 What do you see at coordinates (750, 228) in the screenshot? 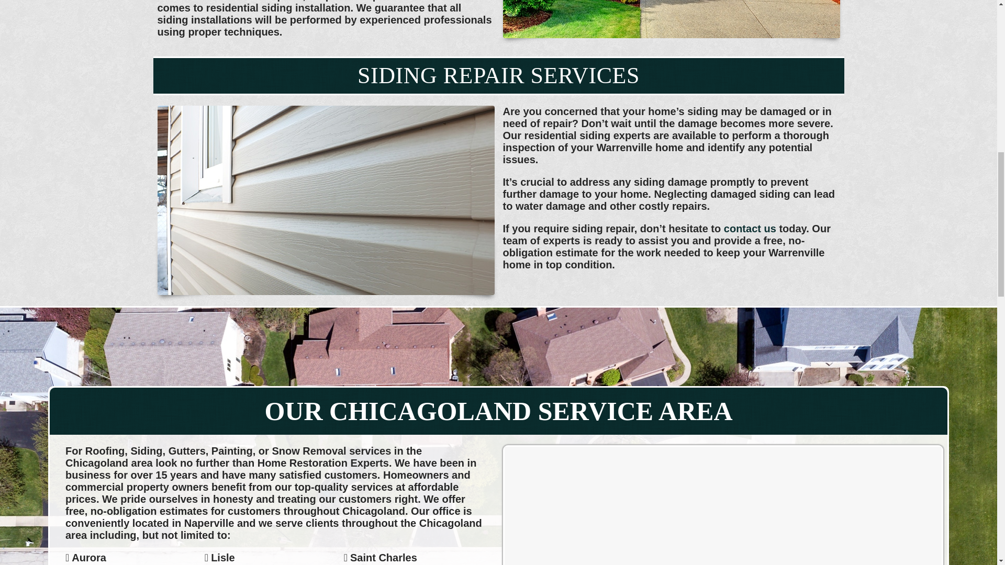
I see `contact us` at bounding box center [750, 228].